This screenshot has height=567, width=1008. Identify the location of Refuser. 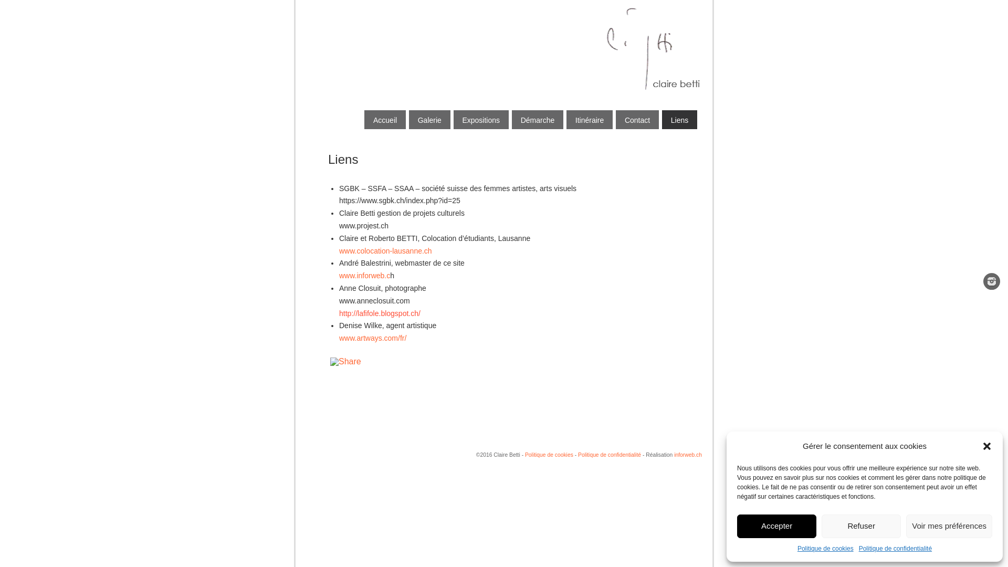
(861, 526).